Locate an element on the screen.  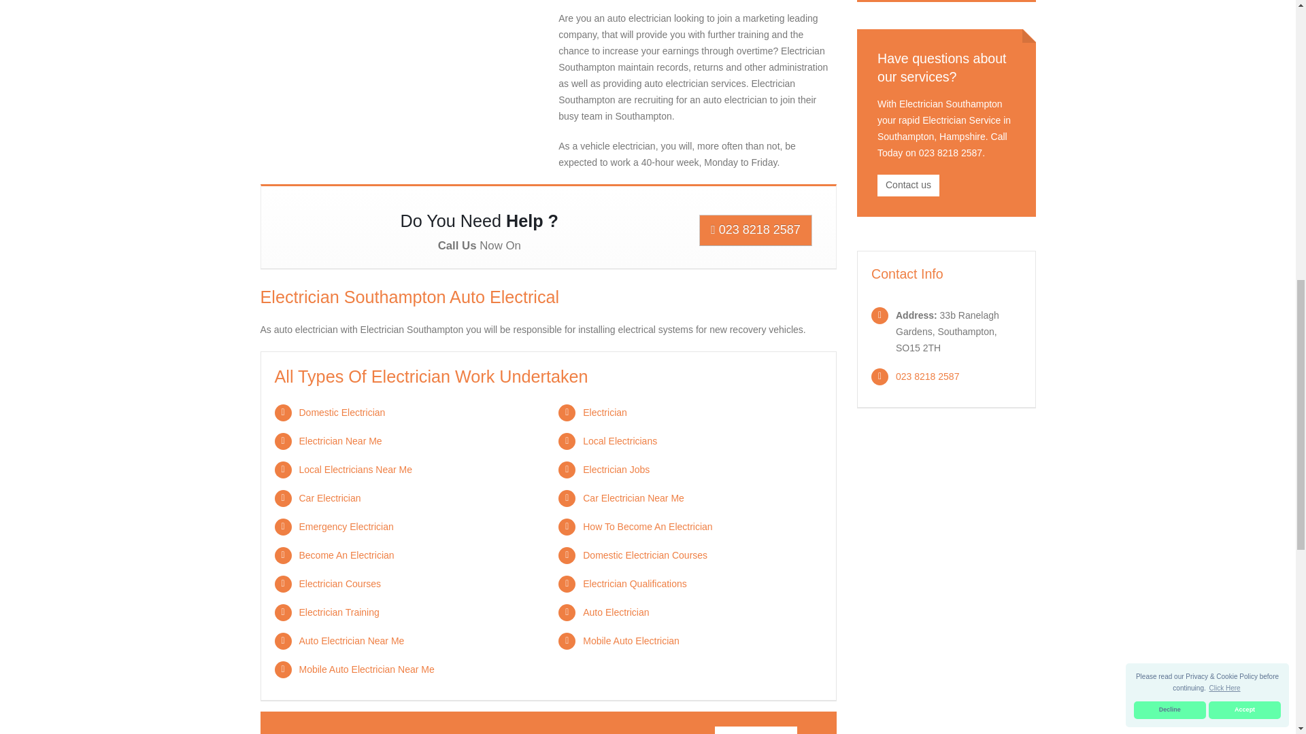
Emergency Electrician is located at coordinates (346, 526).